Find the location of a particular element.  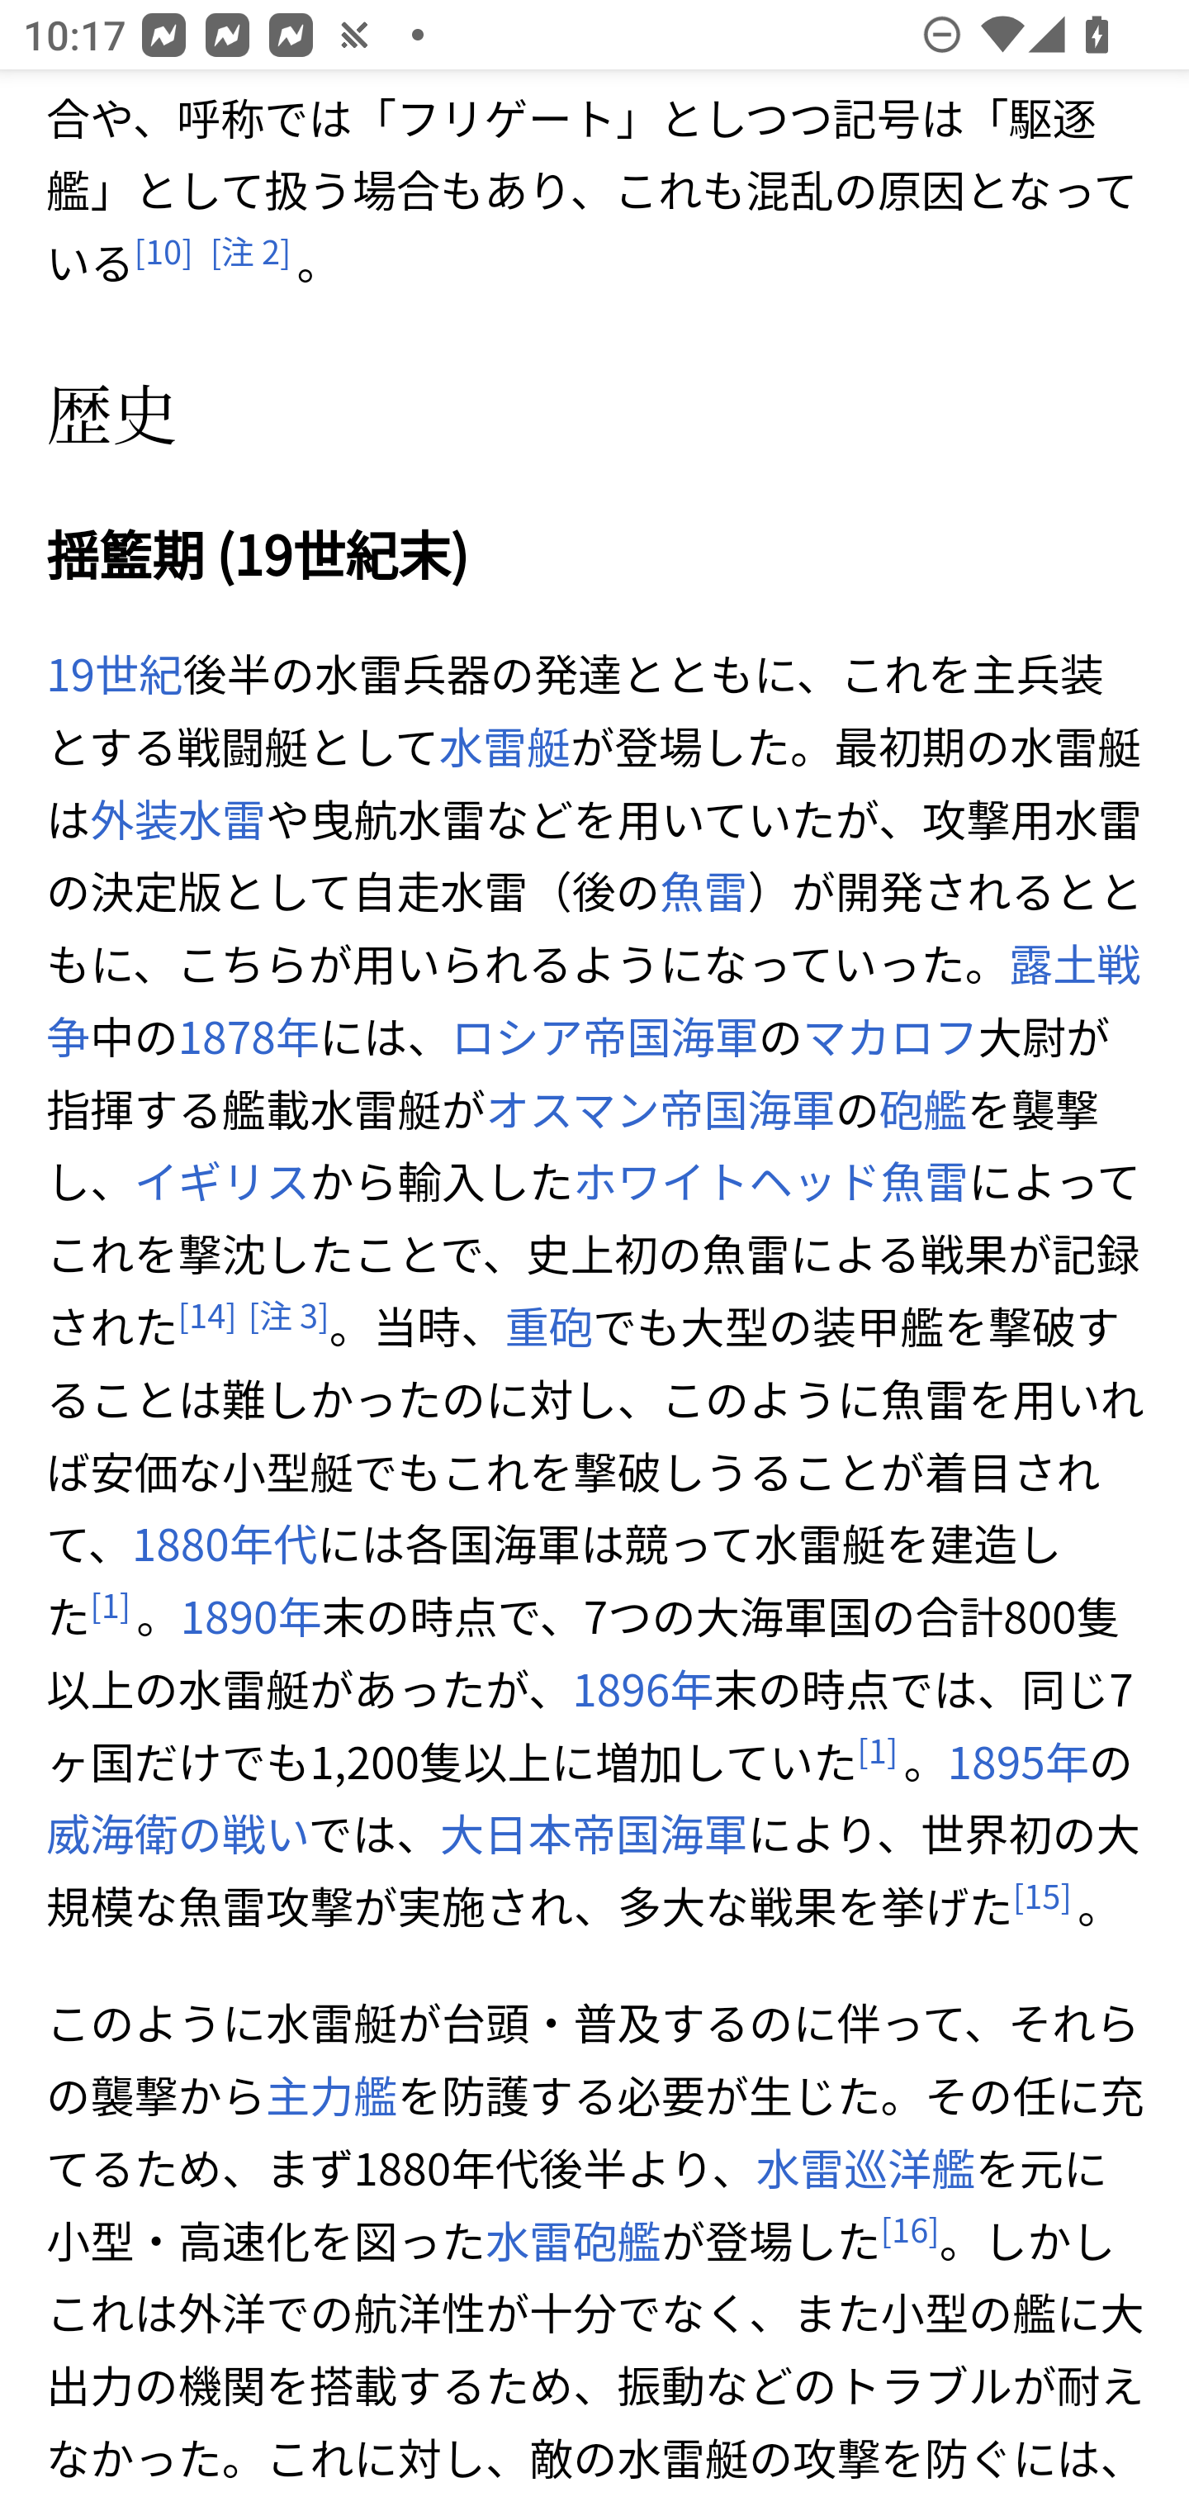

1896年 is located at coordinates (644, 1690).